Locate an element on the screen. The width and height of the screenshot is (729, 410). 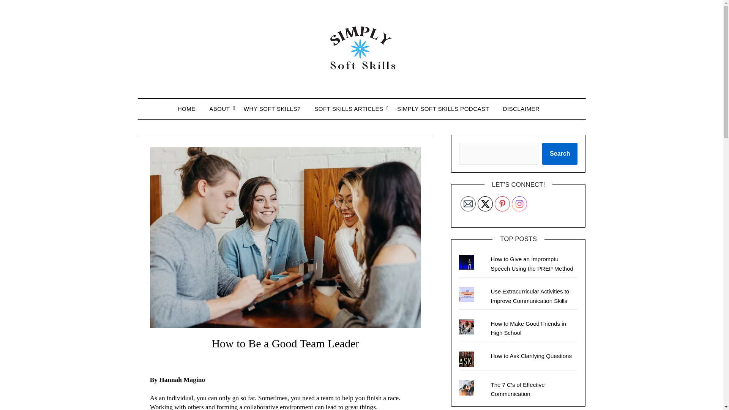
Instagram is located at coordinates (519, 204).